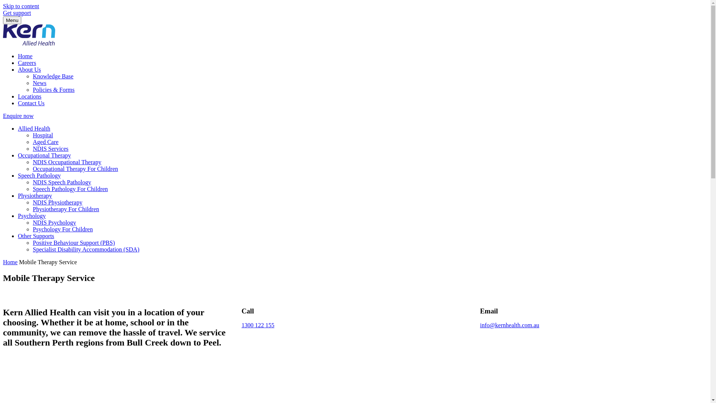 Image resolution: width=716 pixels, height=403 pixels. I want to click on Physiotherapy For Children, so click(66, 209).